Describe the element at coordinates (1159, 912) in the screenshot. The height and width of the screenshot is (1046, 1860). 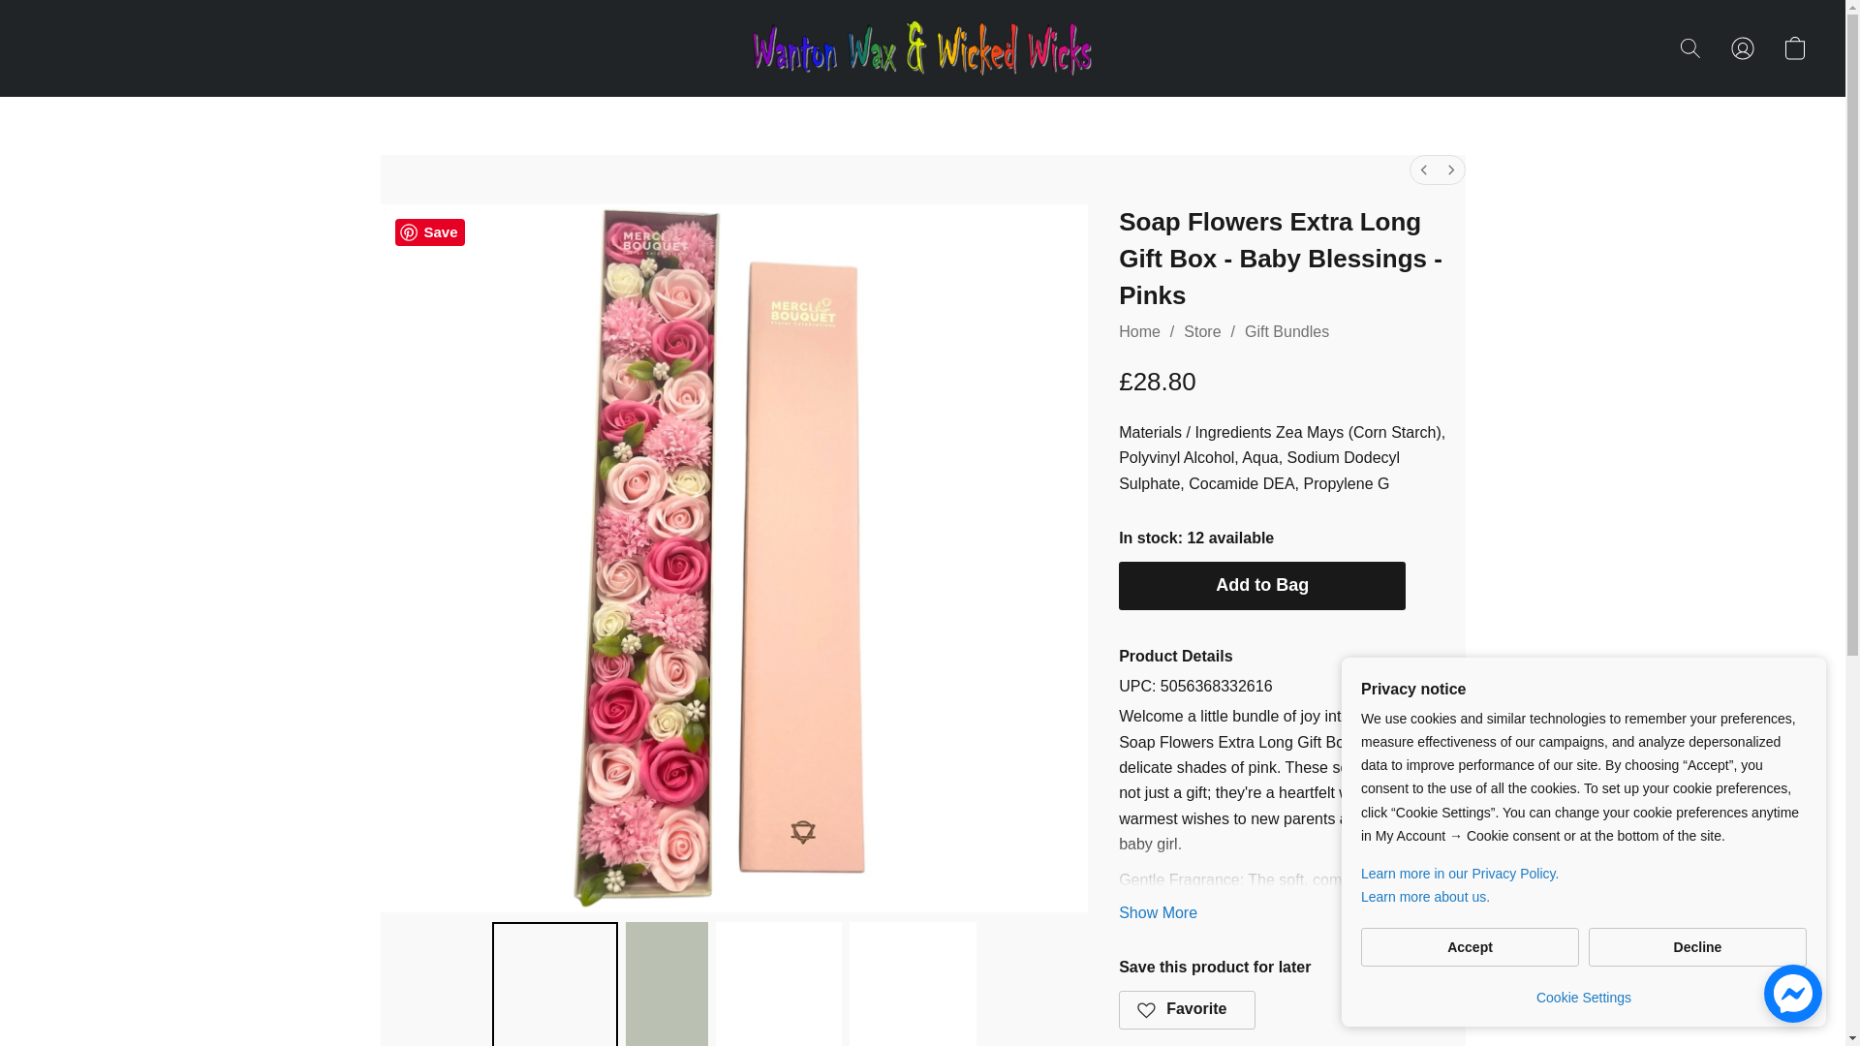
I see `Show More` at that location.